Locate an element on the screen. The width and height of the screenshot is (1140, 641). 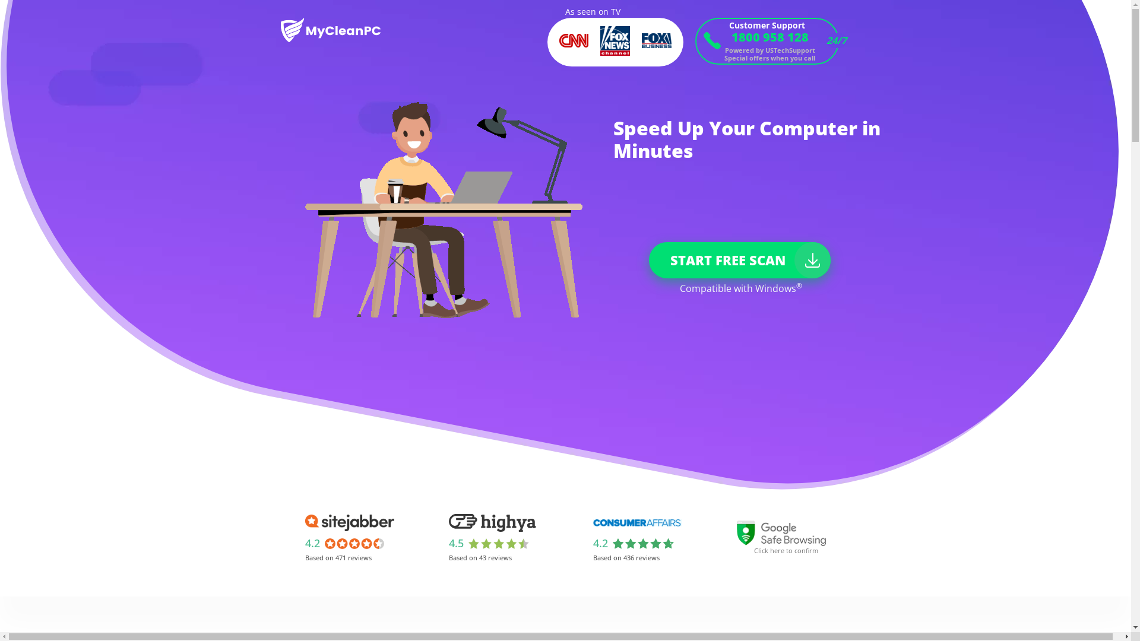
Based on 471 reviews
4.2 is located at coordinates (350, 538).